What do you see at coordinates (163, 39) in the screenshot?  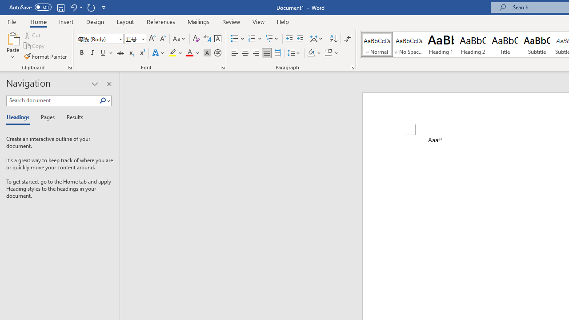 I see `Shrink Font` at bounding box center [163, 39].